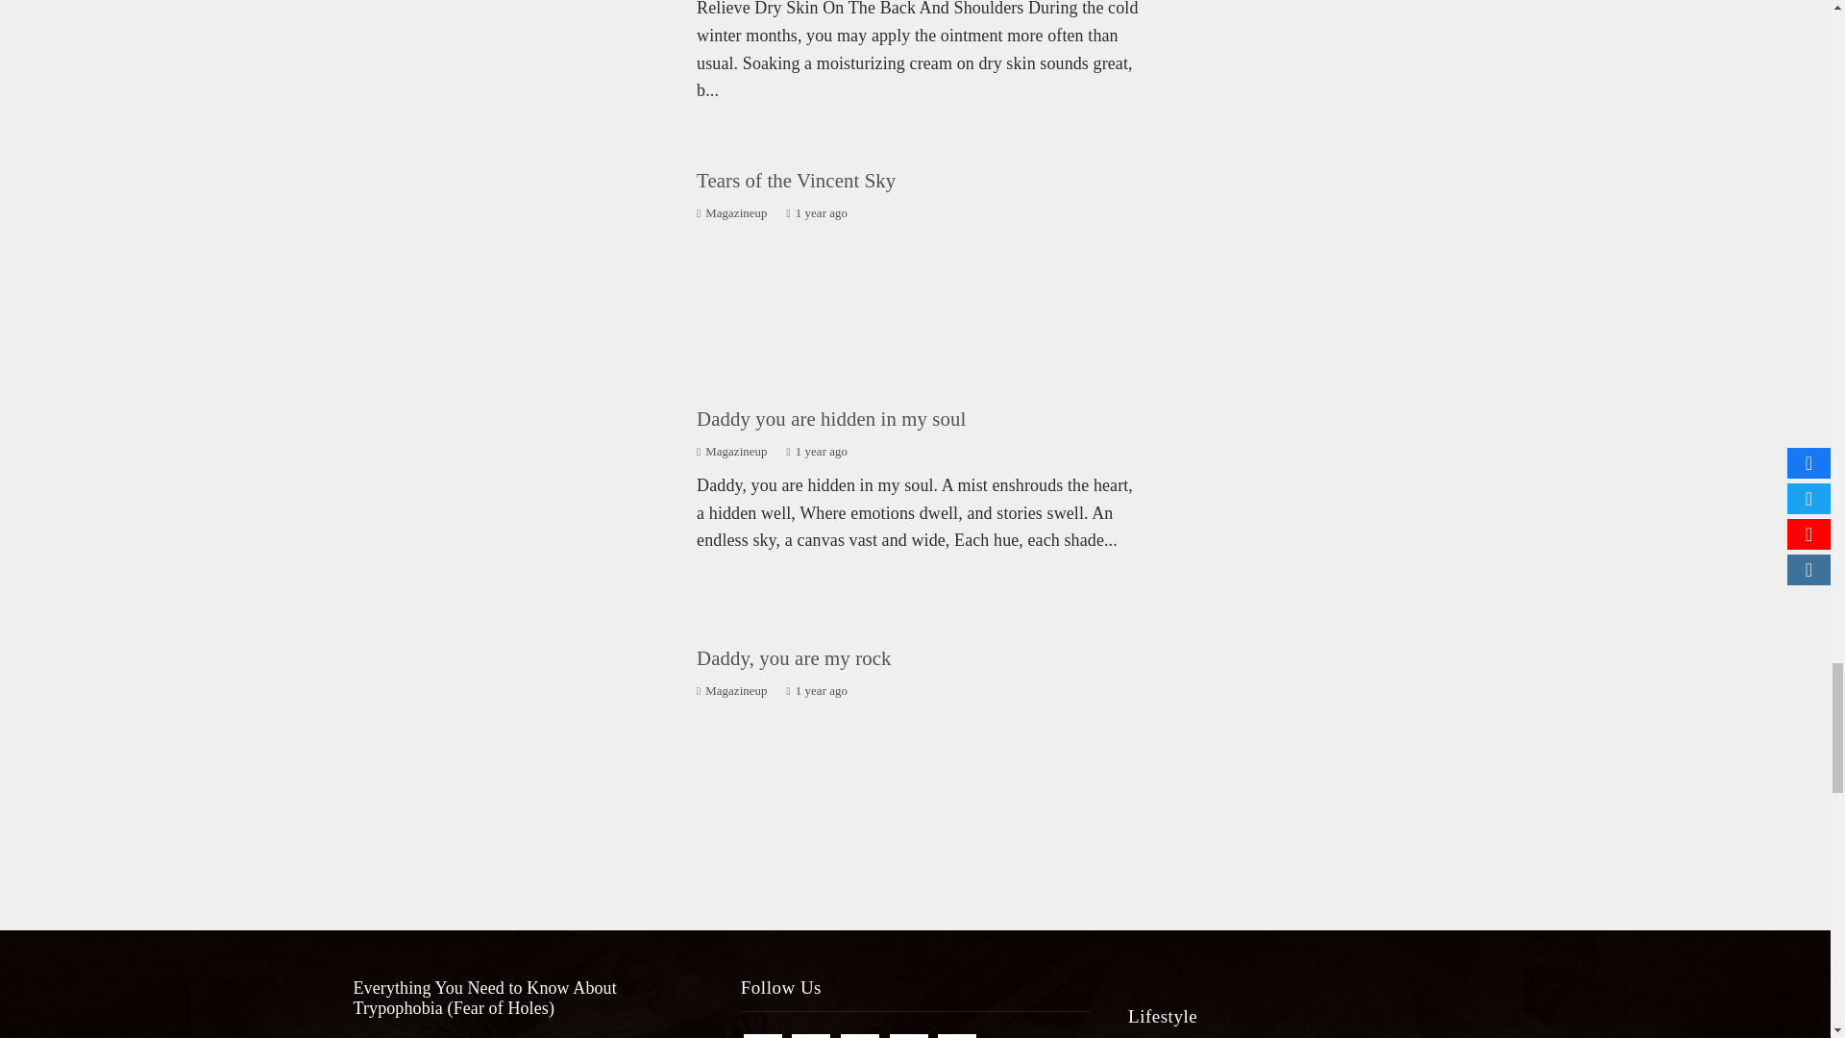  Describe the element at coordinates (830, 419) in the screenshot. I see `Daddy you are hidden in my soul` at that location.